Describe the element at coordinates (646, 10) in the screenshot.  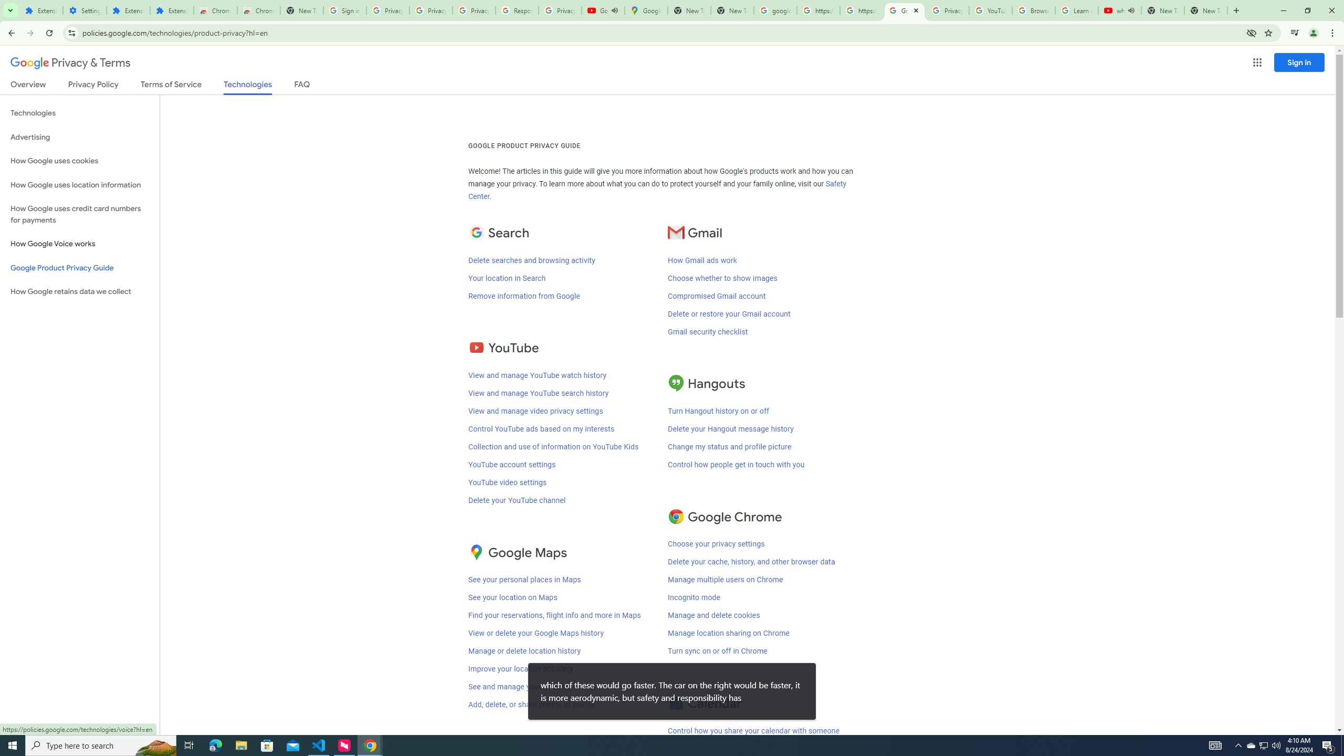
I see `Google Maps` at that location.